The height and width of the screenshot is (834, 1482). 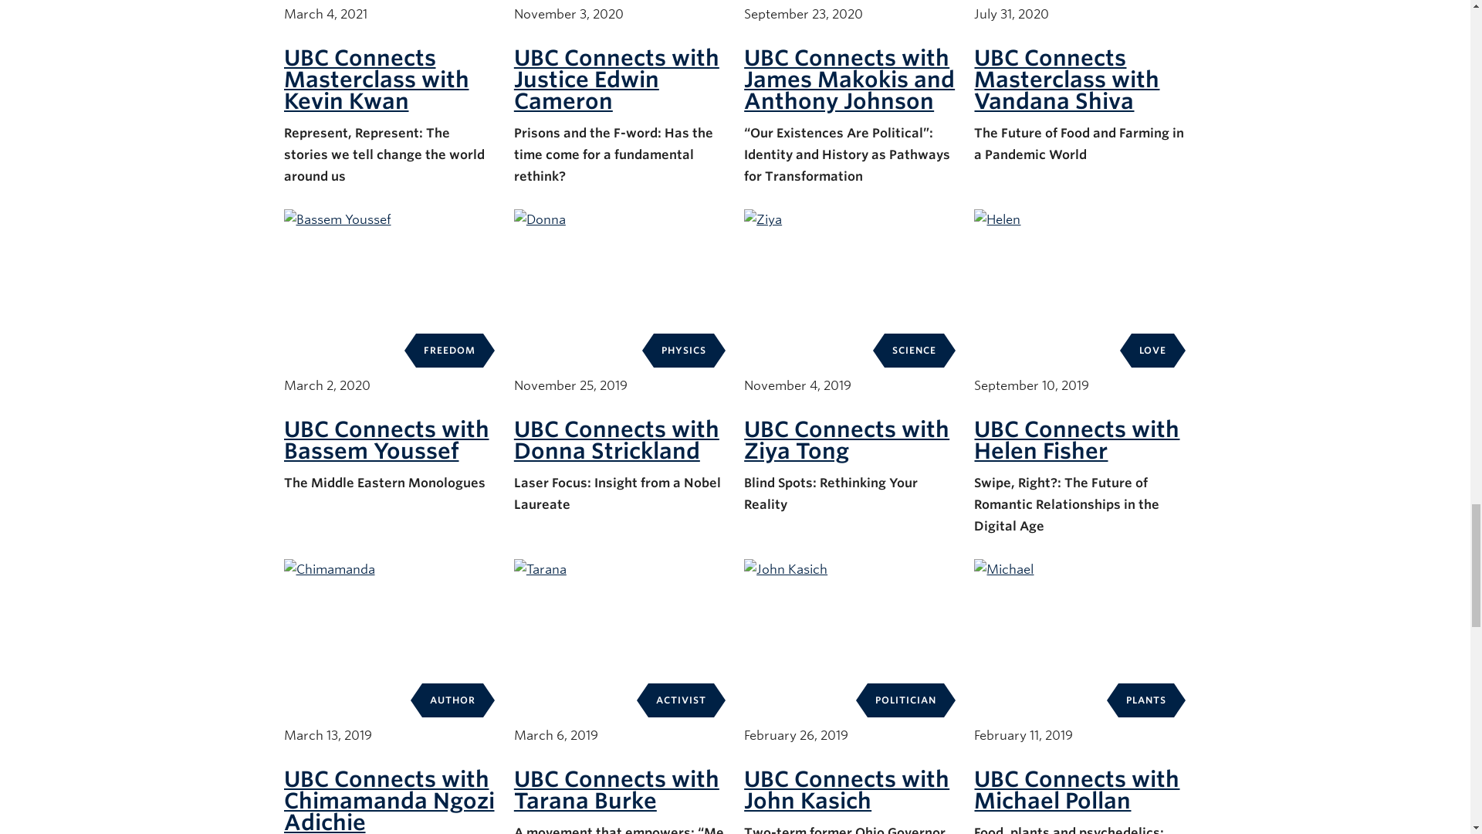 What do you see at coordinates (849, 79) in the screenshot?
I see `UBC Connects with James Makokis and Anthony Johnson` at bounding box center [849, 79].